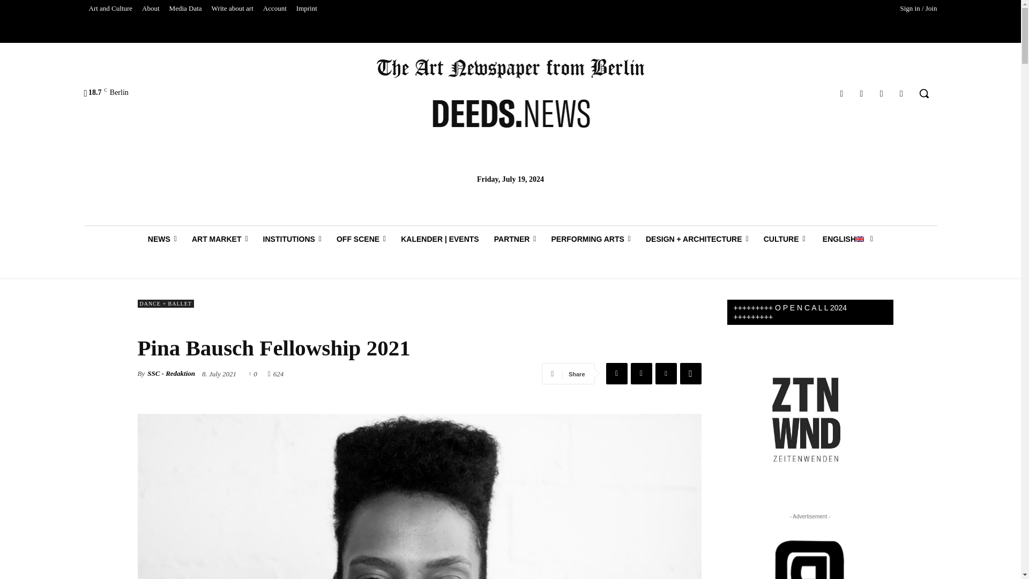 The width and height of the screenshot is (1029, 579). Describe the element at coordinates (841, 93) in the screenshot. I see `Facebook` at that location.